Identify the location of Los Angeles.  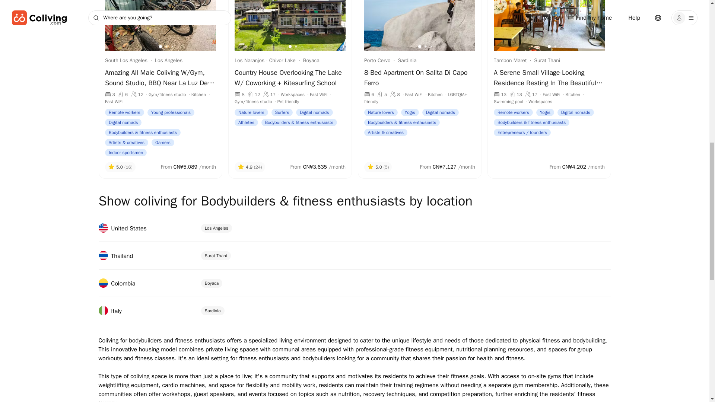
(217, 228).